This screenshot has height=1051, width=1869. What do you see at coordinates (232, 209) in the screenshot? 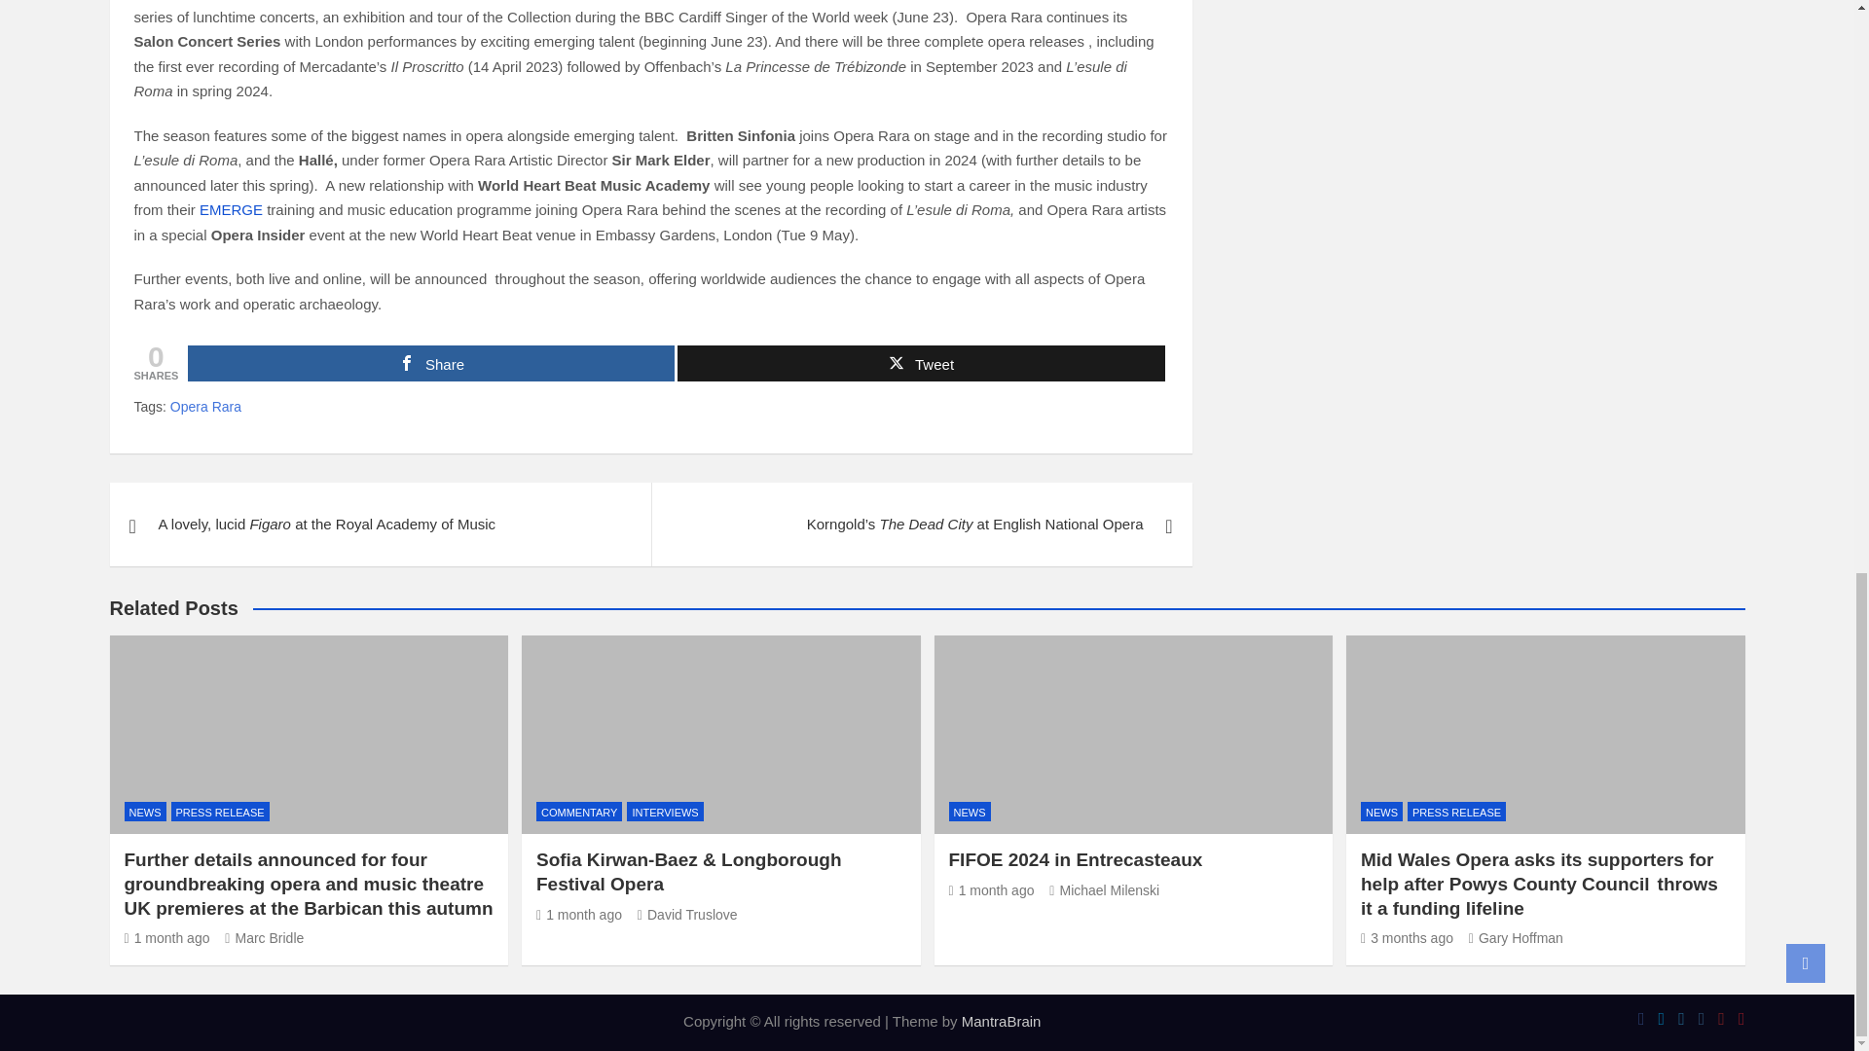
I see `EMERGE` at bounding box center [232, 209].